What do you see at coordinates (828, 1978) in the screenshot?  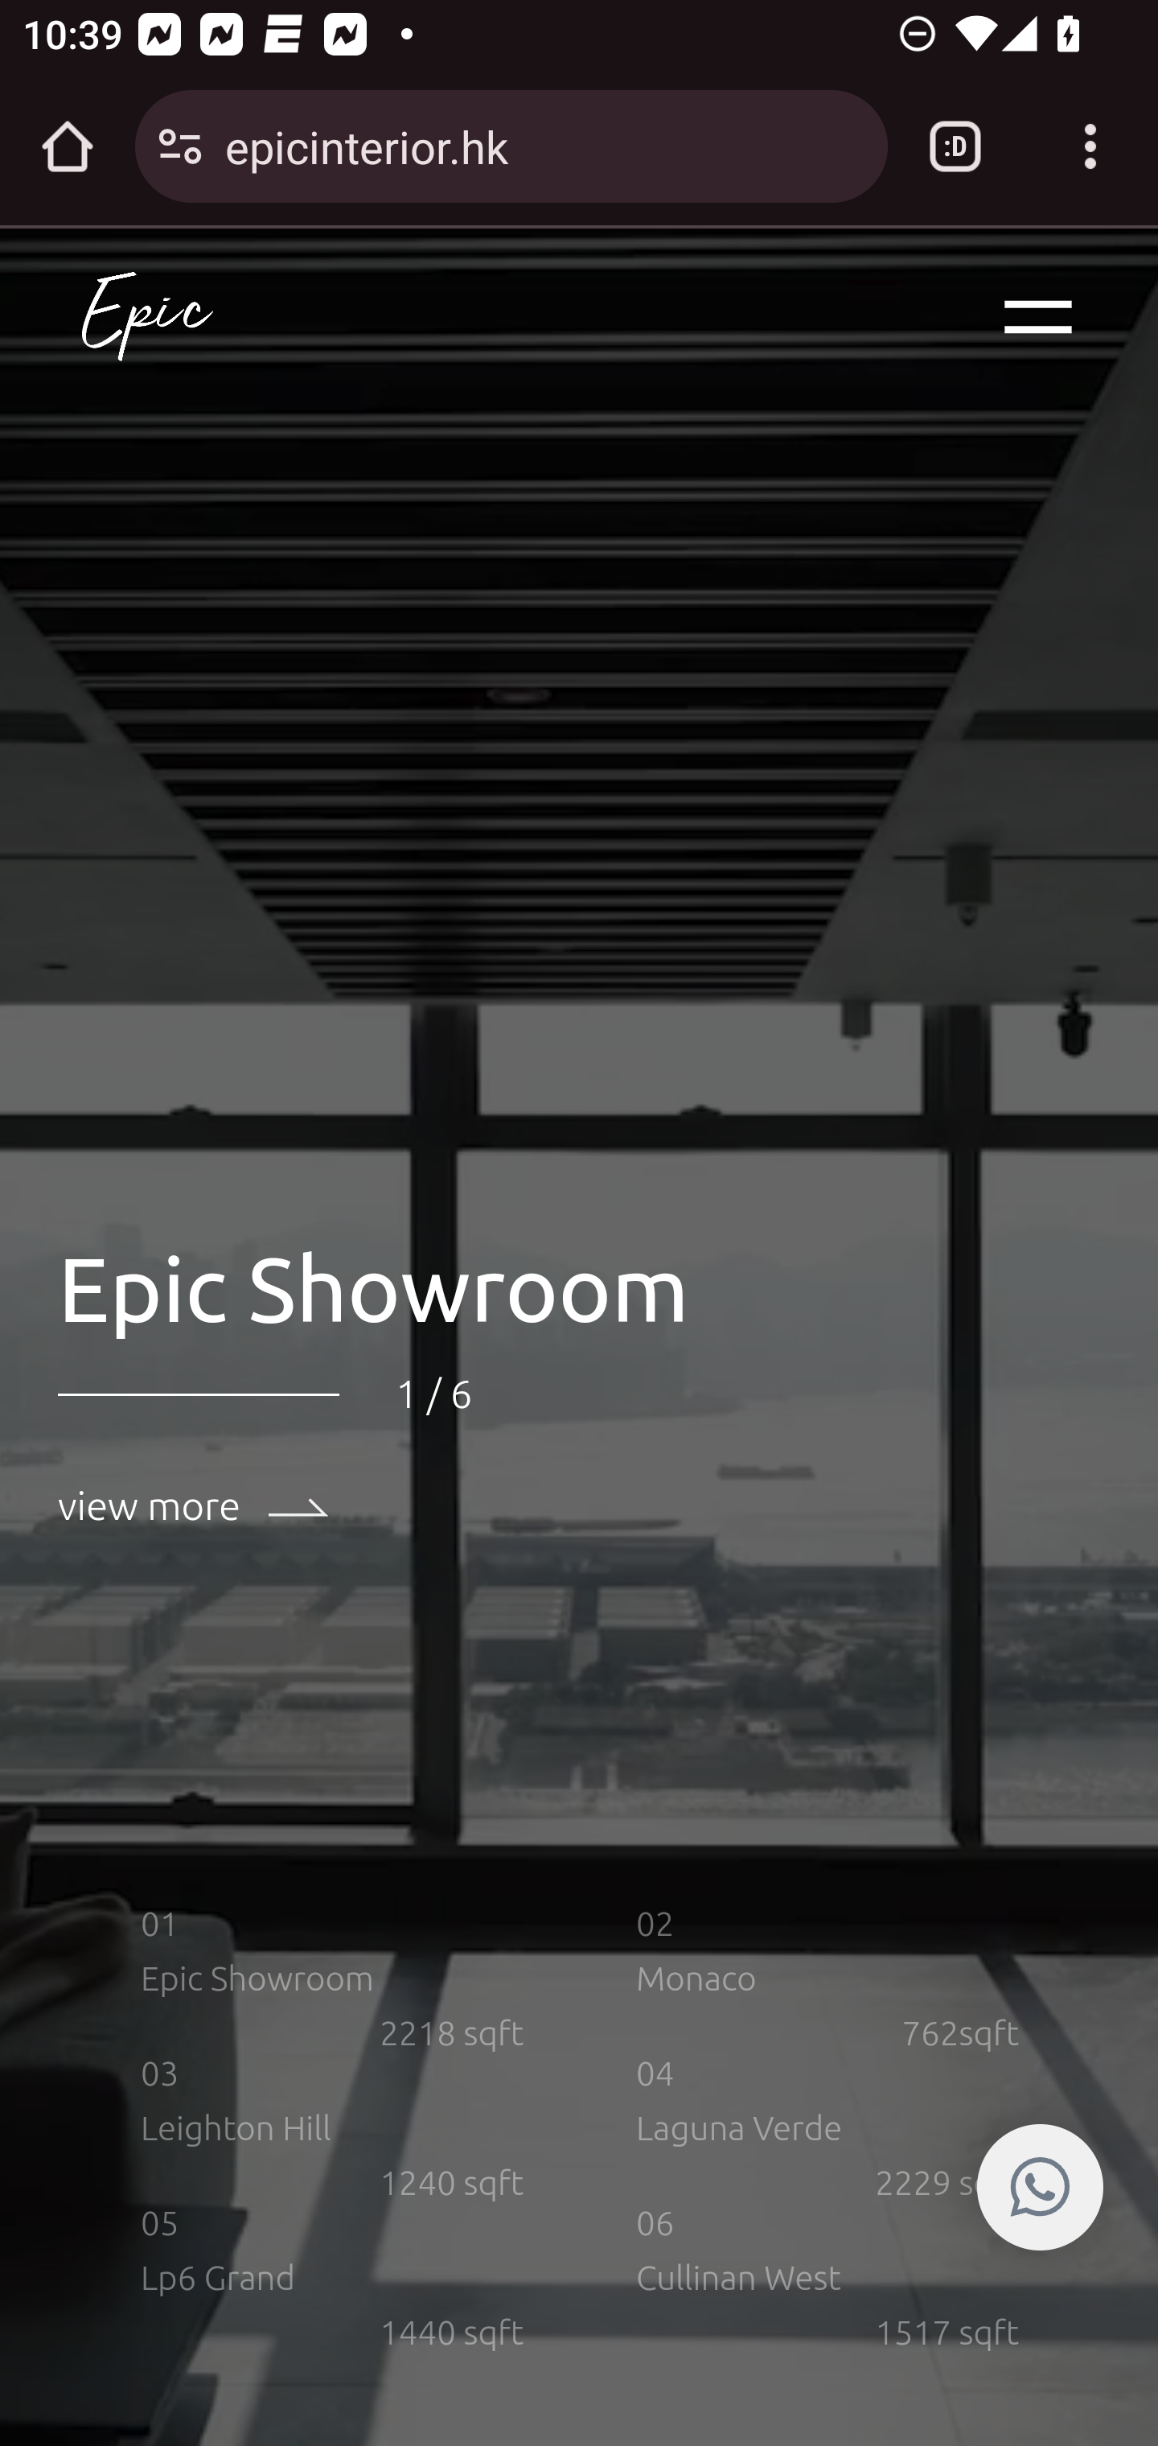 I see `02 Monaco 762sqft 02 Monaco 762sqft` at bounding box center [828, 1978].